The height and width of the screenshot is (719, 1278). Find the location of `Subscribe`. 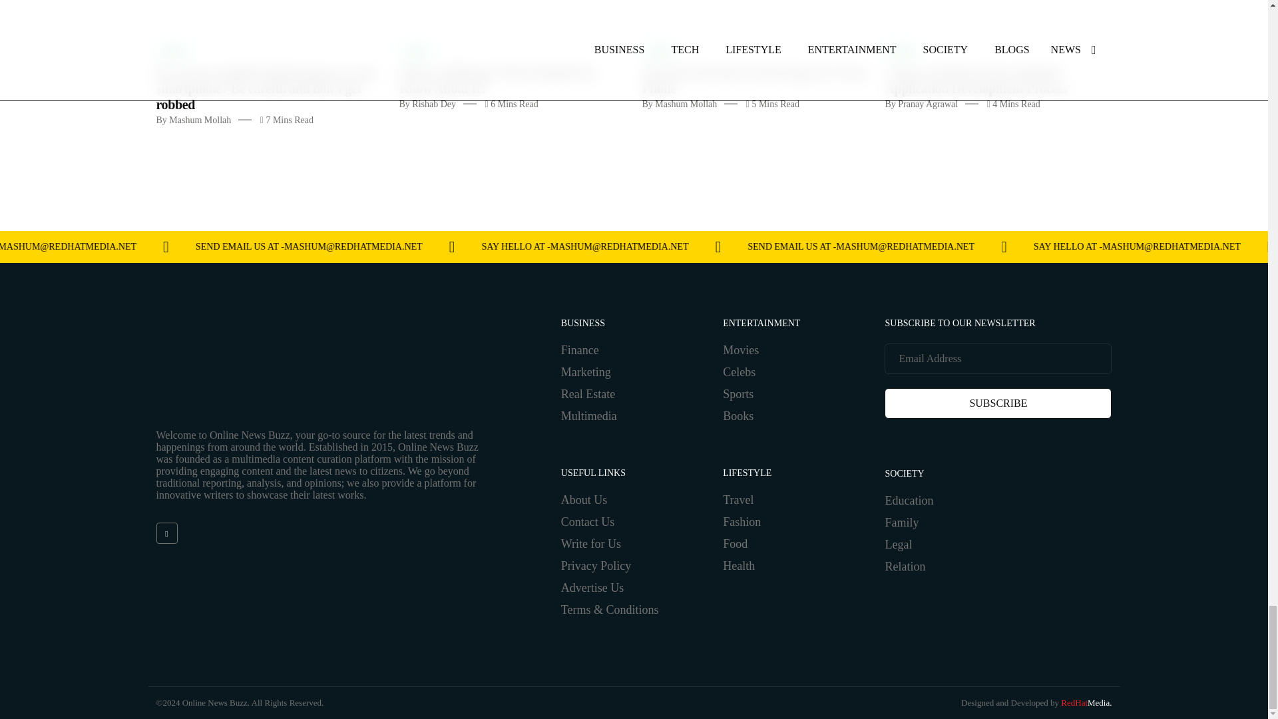

Subscribe is located at coordinates (998, 403).